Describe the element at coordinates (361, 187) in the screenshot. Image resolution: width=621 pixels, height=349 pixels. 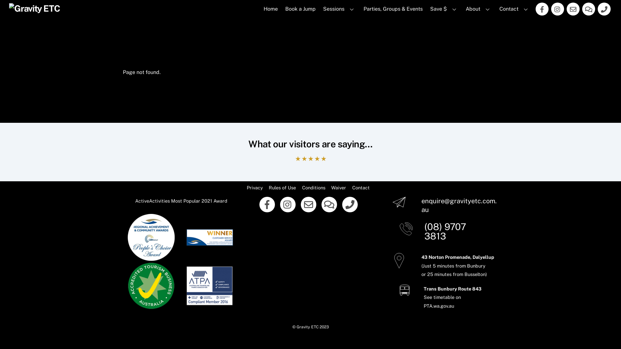
I see `Contact` at that location.